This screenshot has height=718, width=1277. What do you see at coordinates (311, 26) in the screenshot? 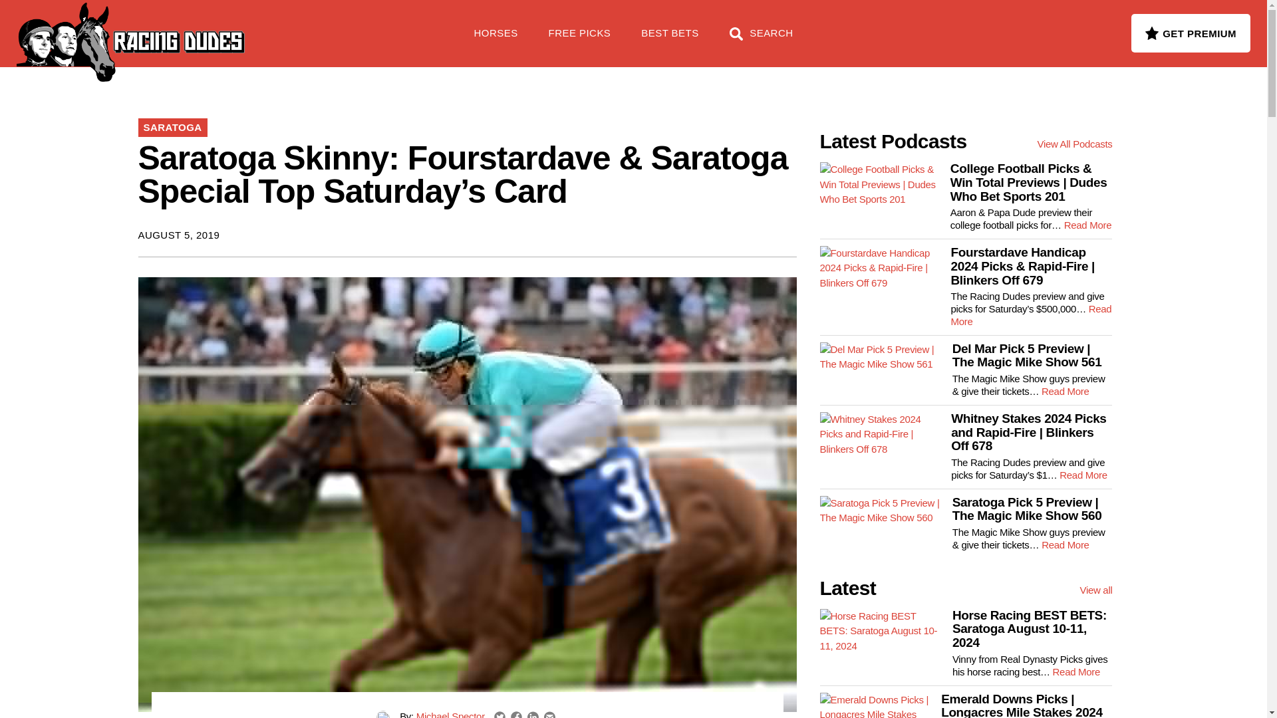
I see `PODCASTS` at bounding box center [311, 26].